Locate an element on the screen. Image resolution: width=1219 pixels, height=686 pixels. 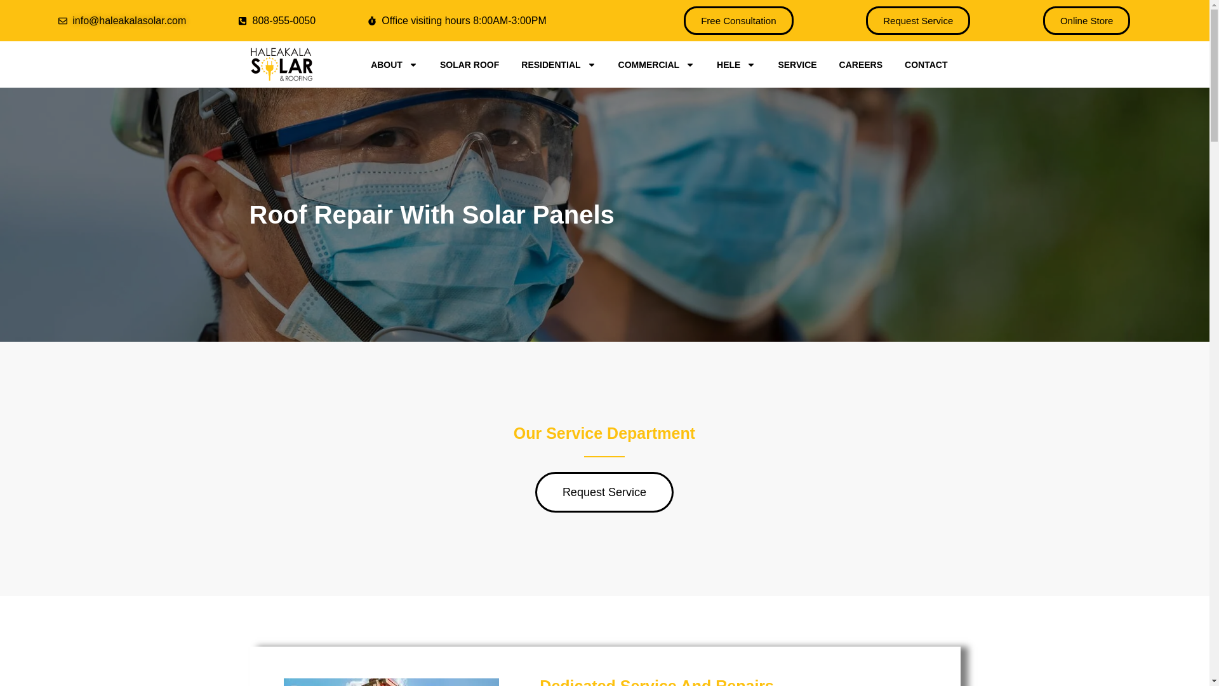
Request Service is located at coordinates (918, 20).